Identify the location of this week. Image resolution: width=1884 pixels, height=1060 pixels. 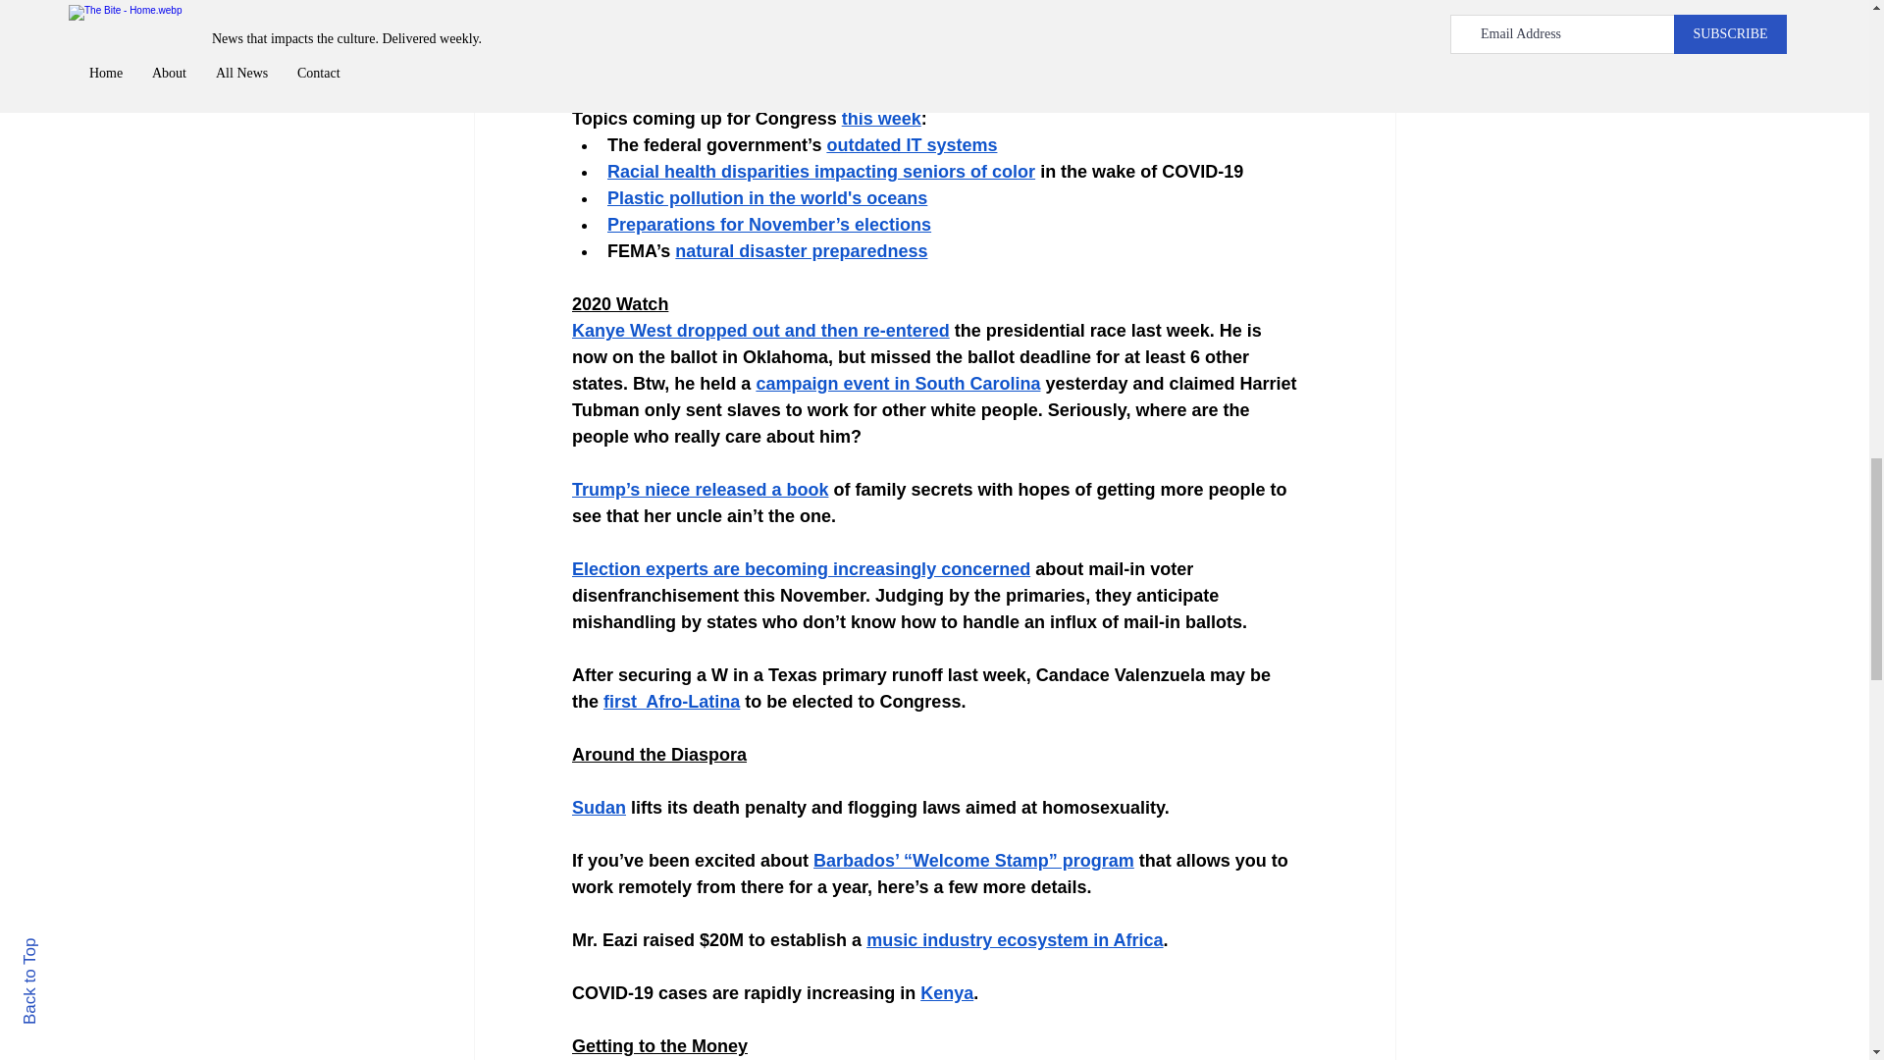
(880, 118).